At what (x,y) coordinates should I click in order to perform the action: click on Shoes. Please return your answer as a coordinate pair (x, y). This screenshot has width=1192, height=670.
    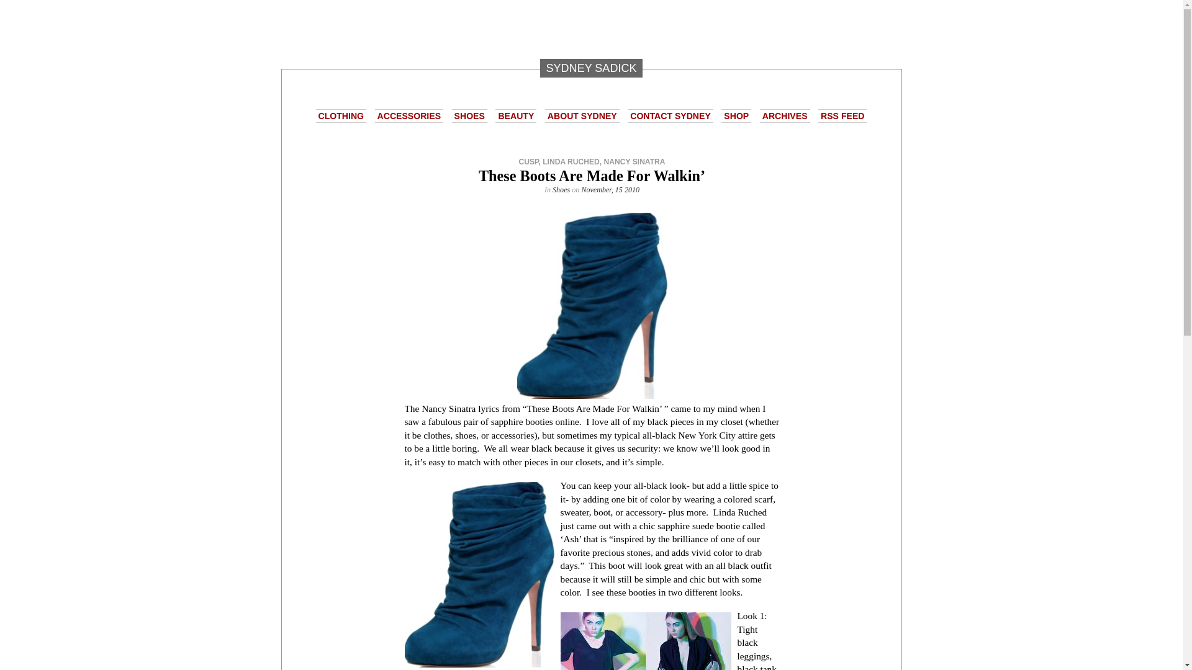
    Looking at the image, I should click on (561, 190).